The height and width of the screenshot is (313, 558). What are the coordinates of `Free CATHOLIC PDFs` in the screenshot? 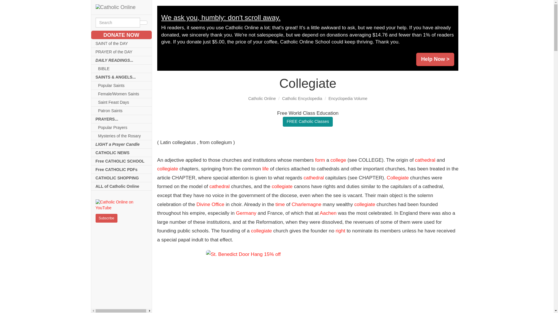 It's located at (121, 170).